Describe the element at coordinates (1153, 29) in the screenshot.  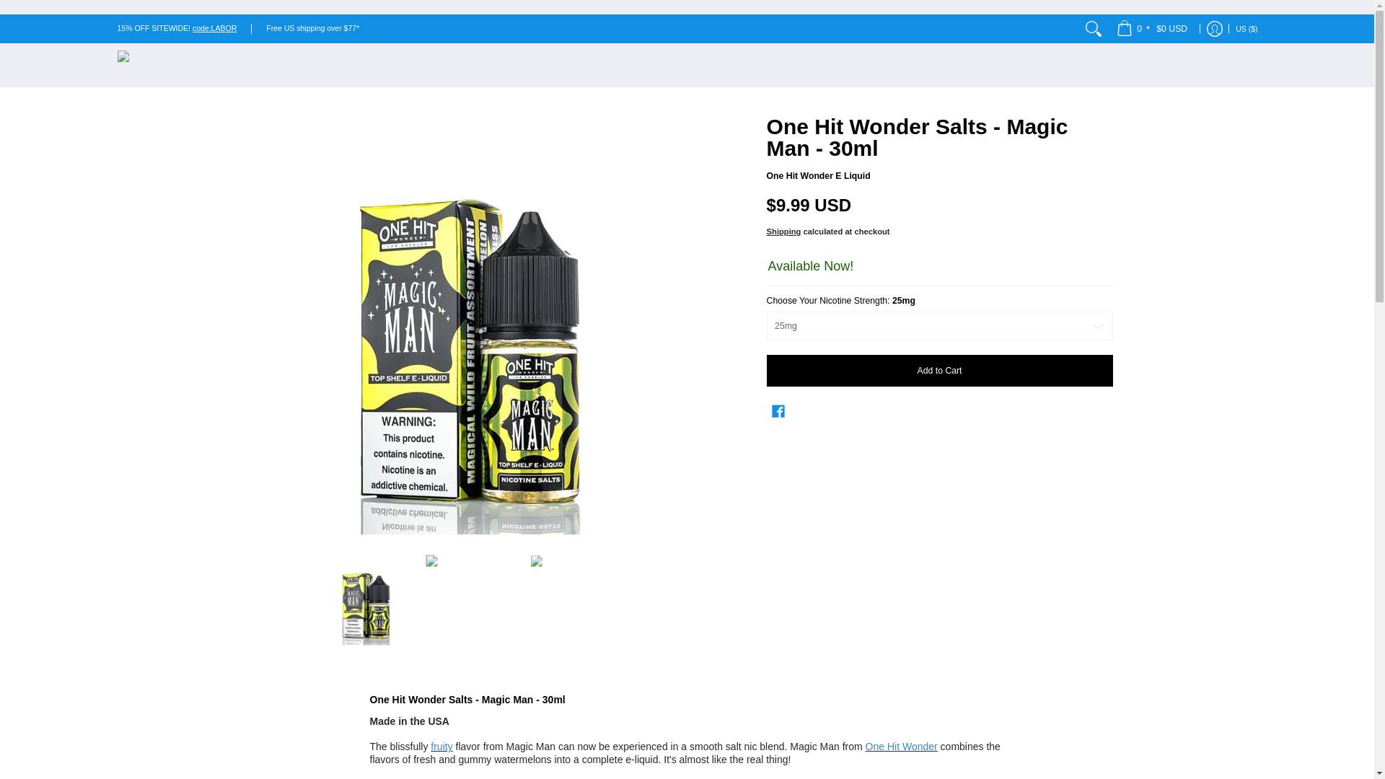
I see `Cart` at that location.